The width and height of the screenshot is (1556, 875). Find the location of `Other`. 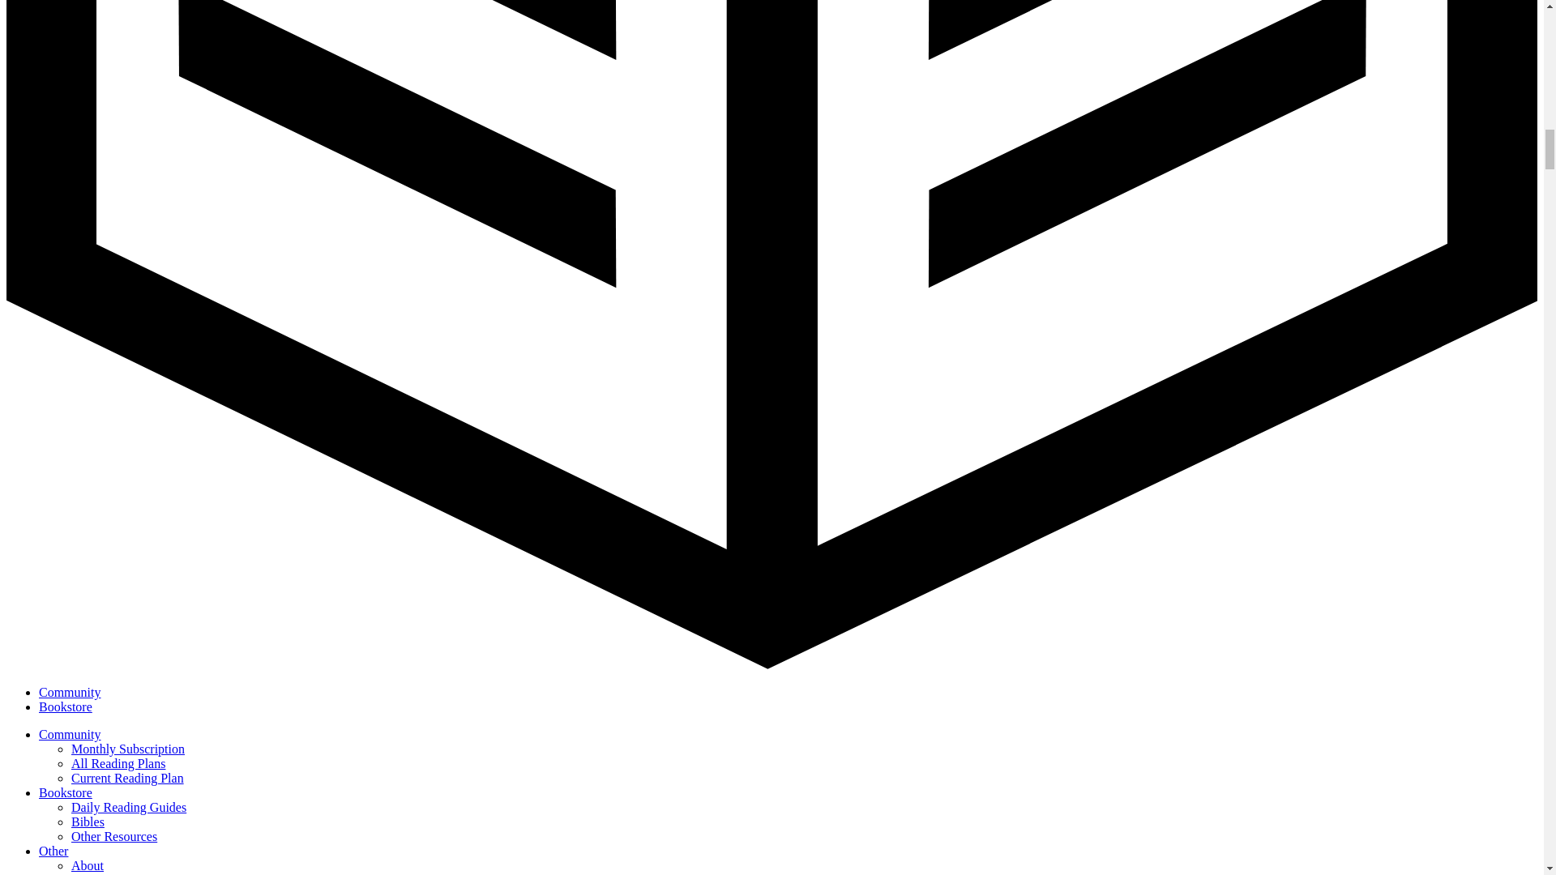

Other is located at coordinates (53, 851).